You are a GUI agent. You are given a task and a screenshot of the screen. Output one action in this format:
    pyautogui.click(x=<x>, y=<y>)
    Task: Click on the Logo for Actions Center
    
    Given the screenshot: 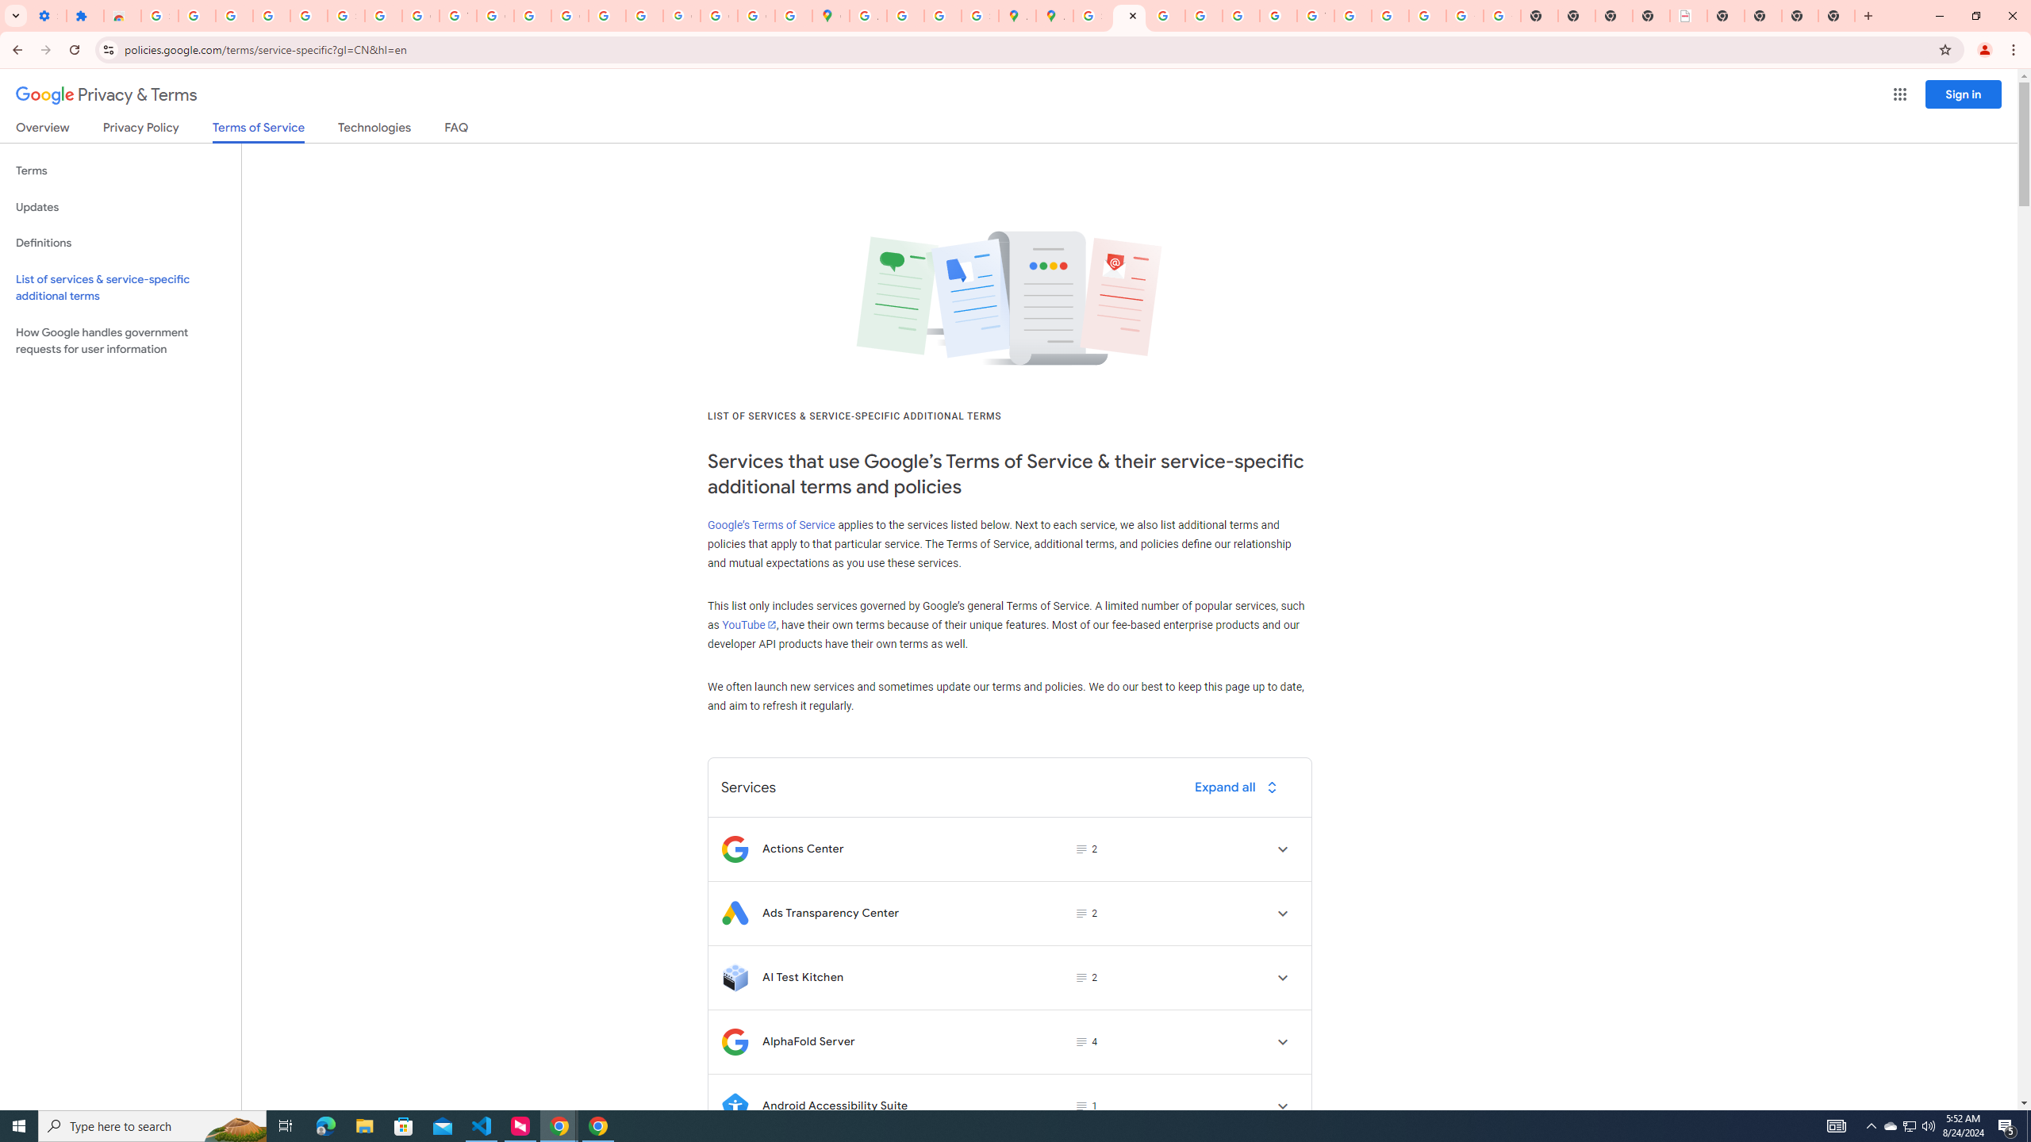 What is the action you would take?
    pyautogui.click(x=735, y=849)
    